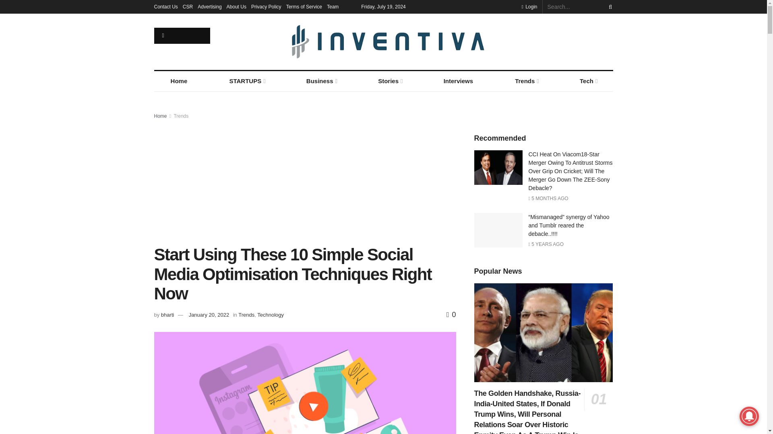  What do you see at coordinates (246, 81) in the screenshot?
I see `STARTUPS` at bounding box center [246, 81].